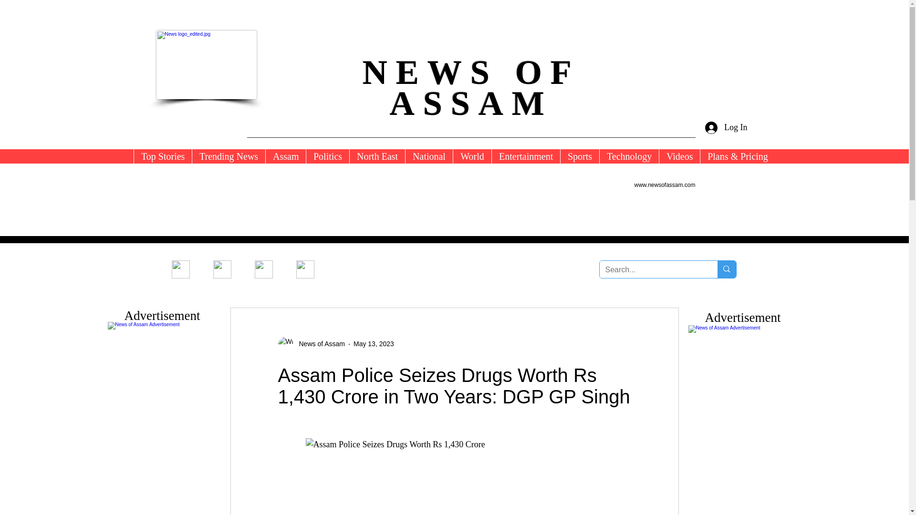 This screenshot has width=916, height=515. I want to click on Videos, so click(679, 156).